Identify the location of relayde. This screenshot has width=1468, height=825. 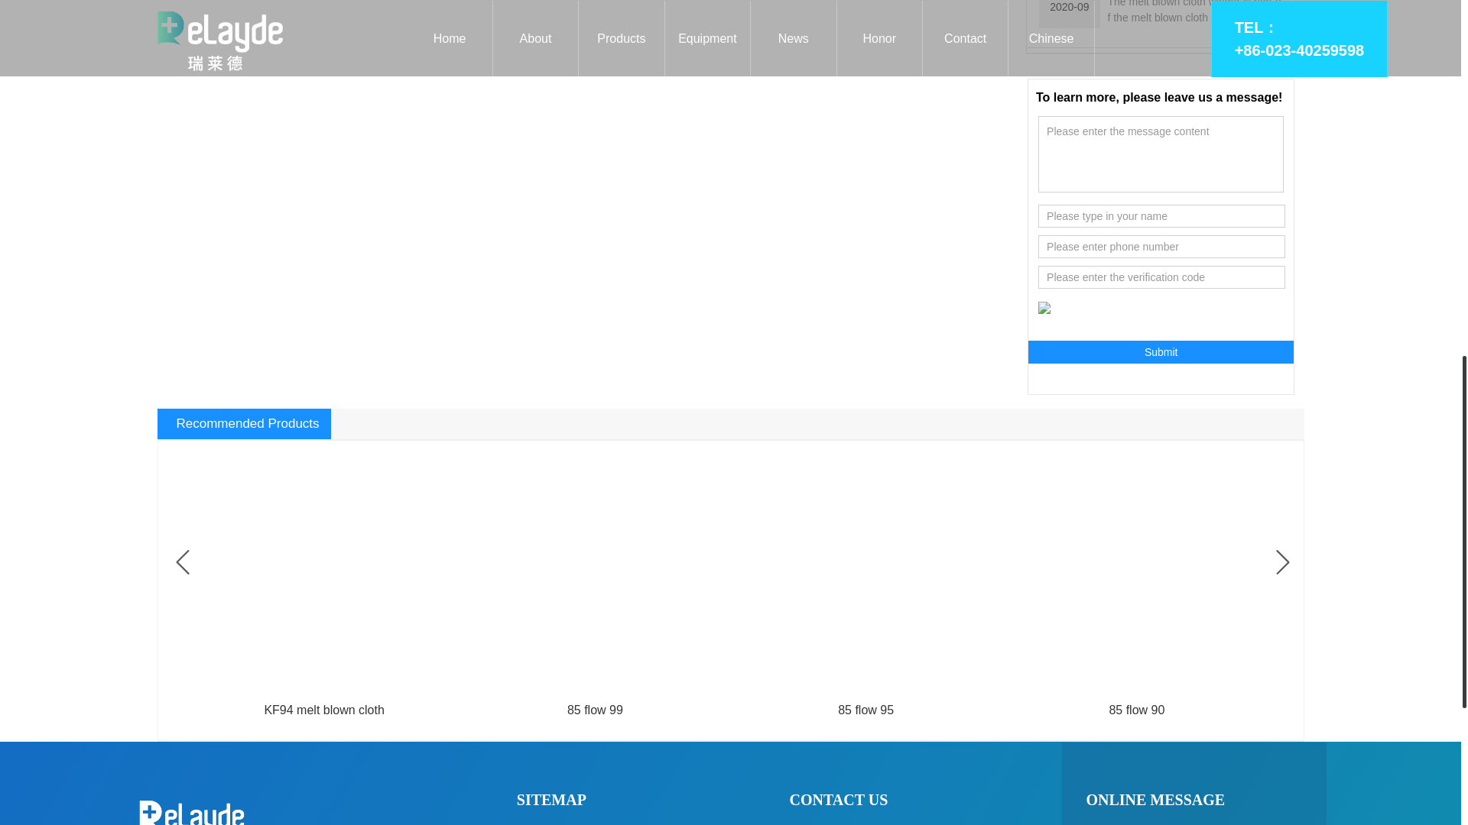
(595, 568).